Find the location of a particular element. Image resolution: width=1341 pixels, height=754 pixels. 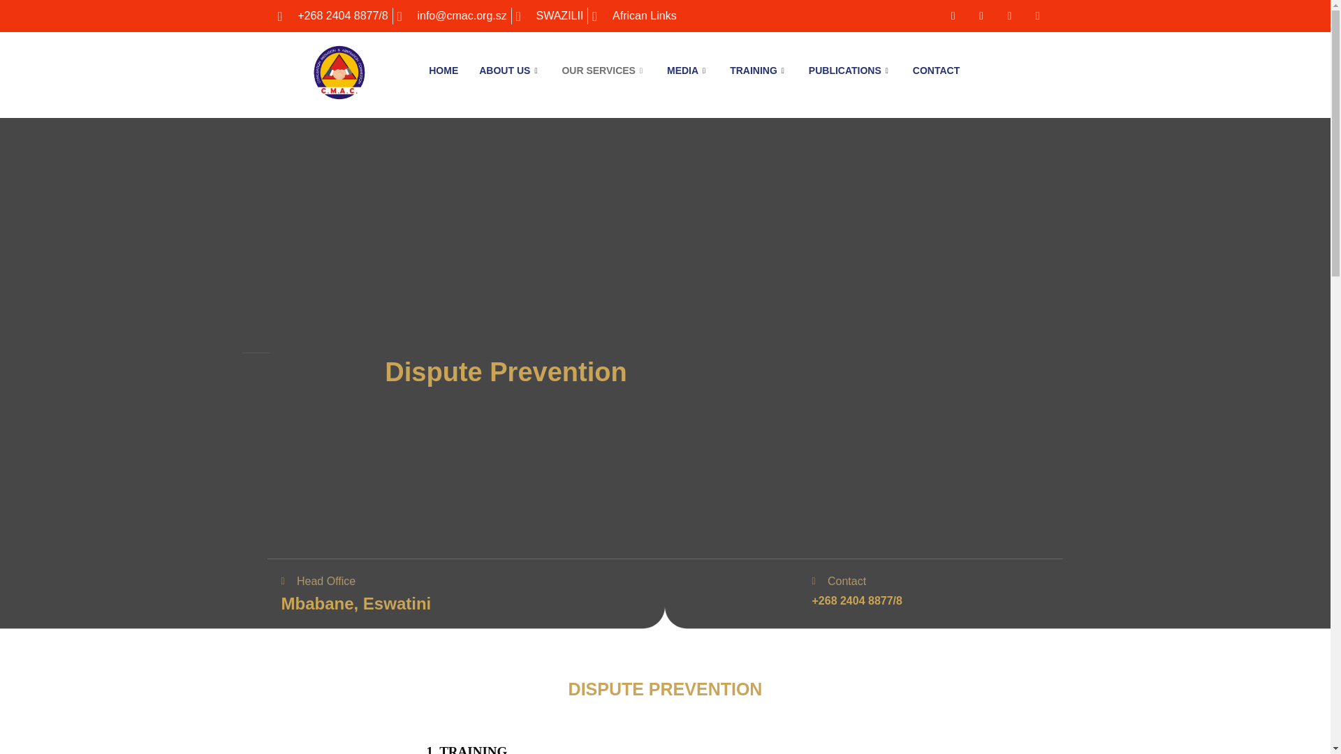

TRAINING is located at coordinates (759, 70).